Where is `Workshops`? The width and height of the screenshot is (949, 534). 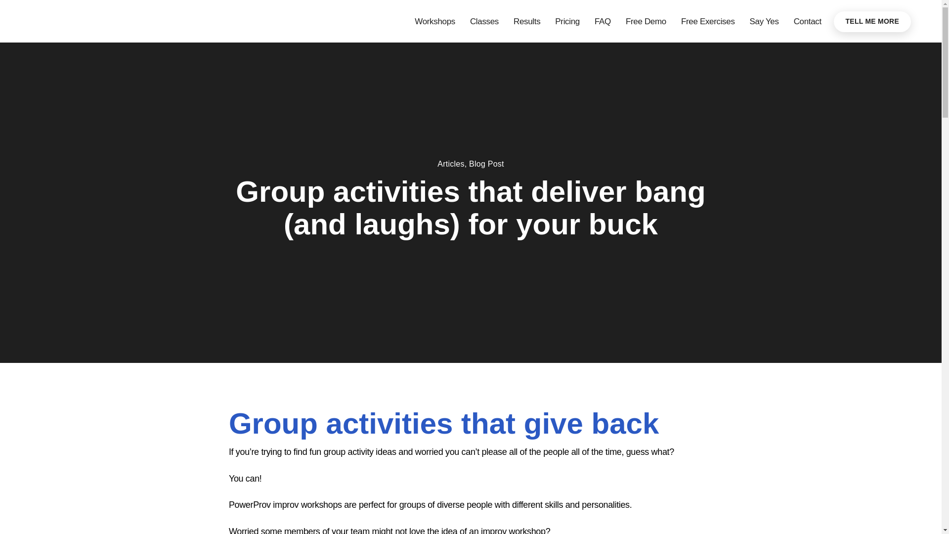
Workshops is located at coordinates (435, 22).